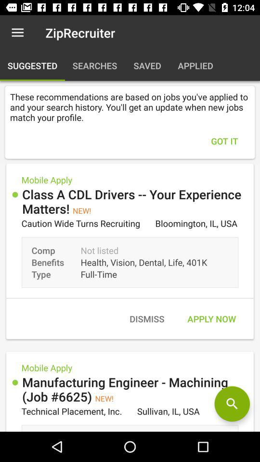 The height and width of the screenshot is (462, 260). I want to click on search engine, so click(232, 404).